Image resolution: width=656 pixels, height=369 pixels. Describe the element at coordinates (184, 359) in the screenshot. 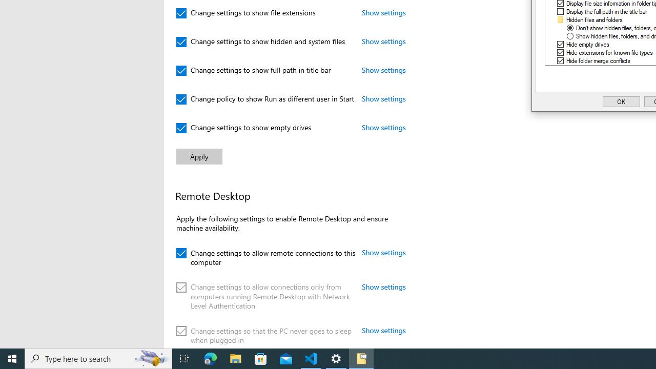

I see `Task View` at that location.